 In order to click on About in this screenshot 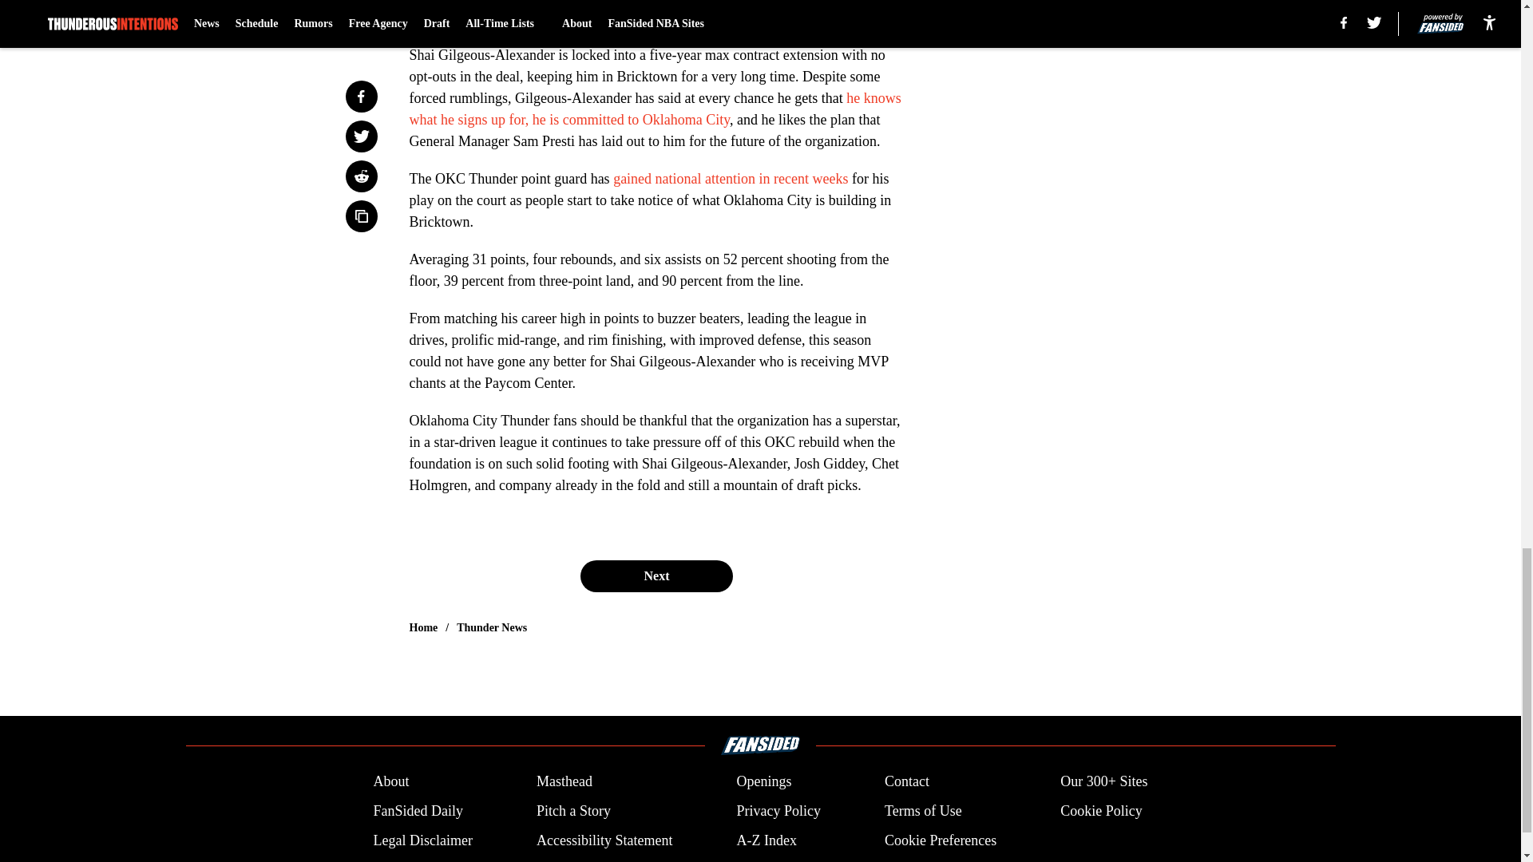, I will do `click(390, 781)`.